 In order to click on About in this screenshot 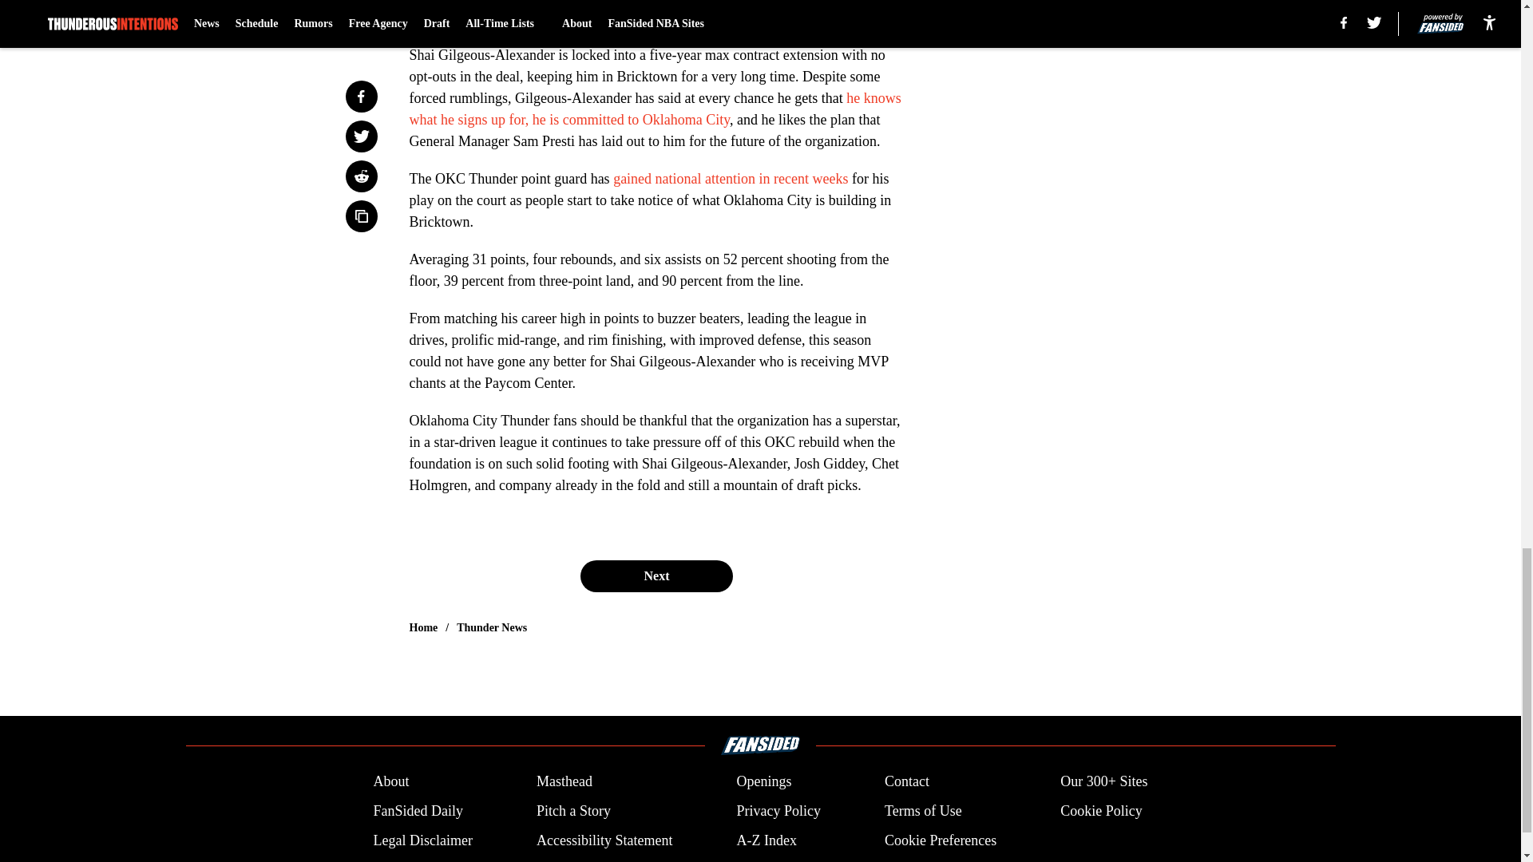, I will do `click(390, 781)`.